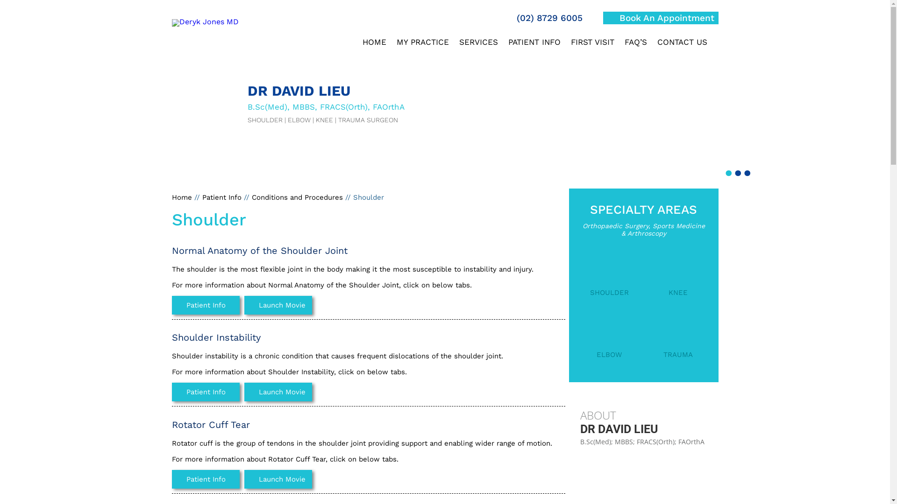  I want to click on SERVICES, so click(478, 46).